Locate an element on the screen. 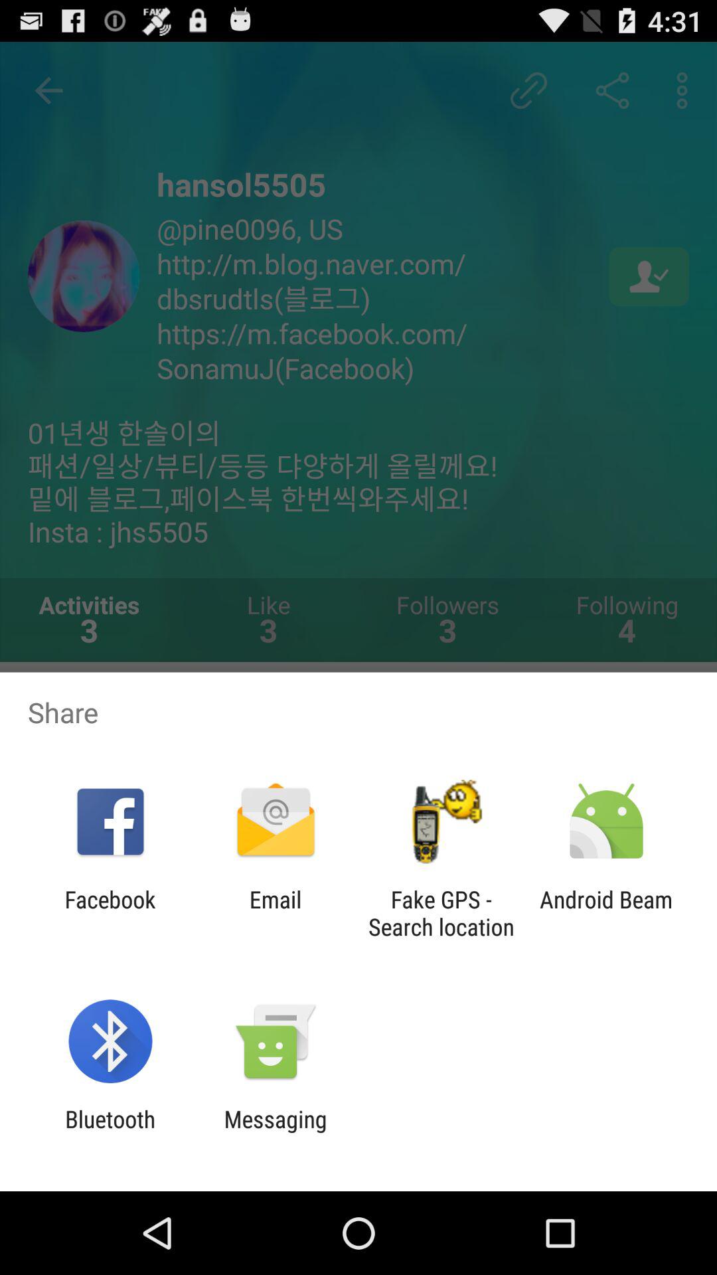 The width and height of the screenshot is (717, 1275). launch the app next to fake gps search icon is located at coordinates (275, 913).